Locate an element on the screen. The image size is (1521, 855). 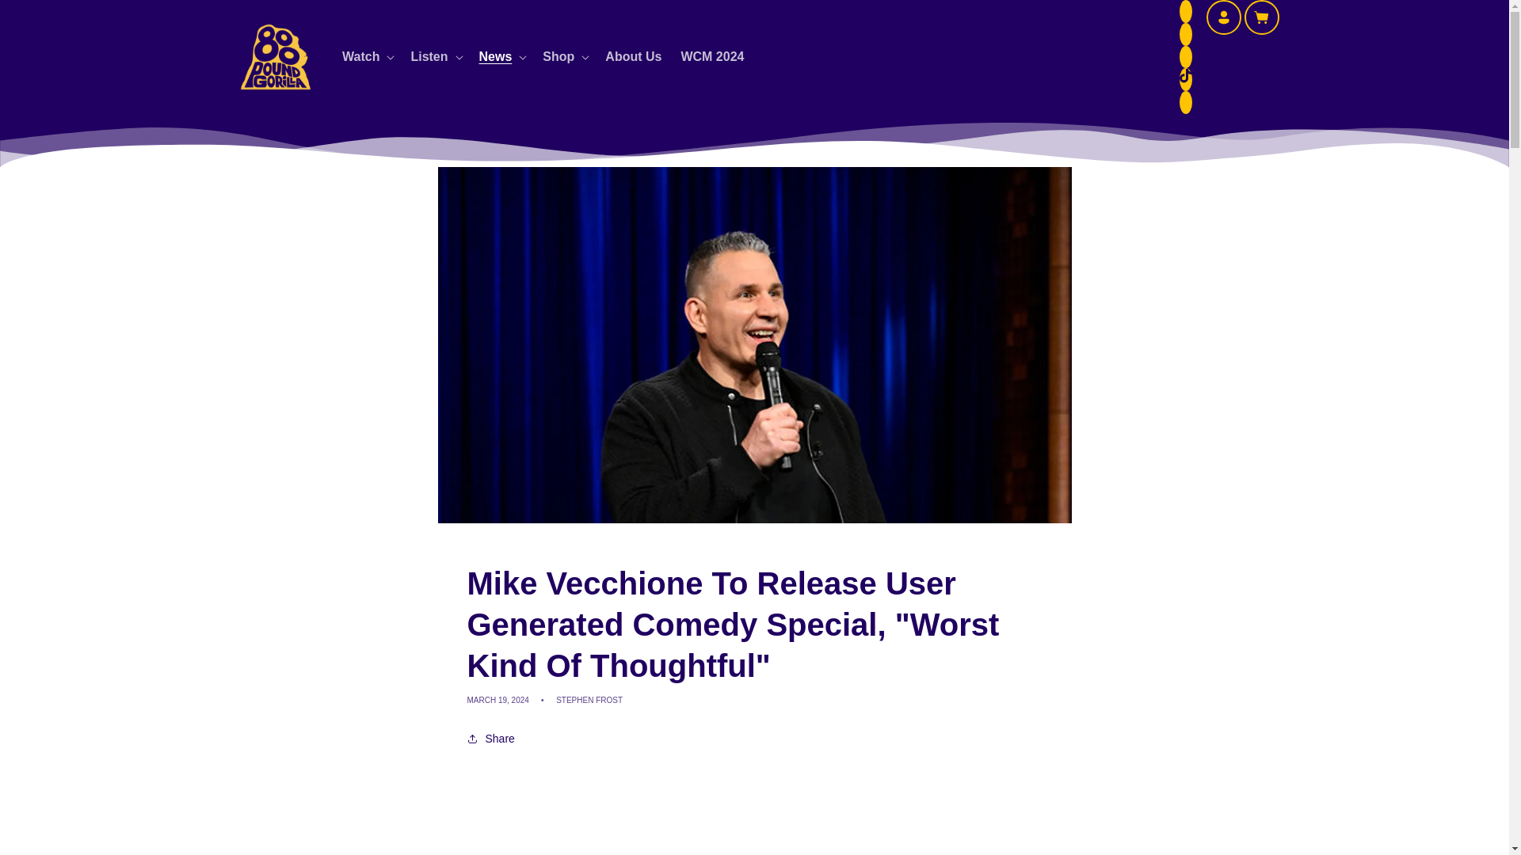
Skip to content is located at coordinates (48, 18).